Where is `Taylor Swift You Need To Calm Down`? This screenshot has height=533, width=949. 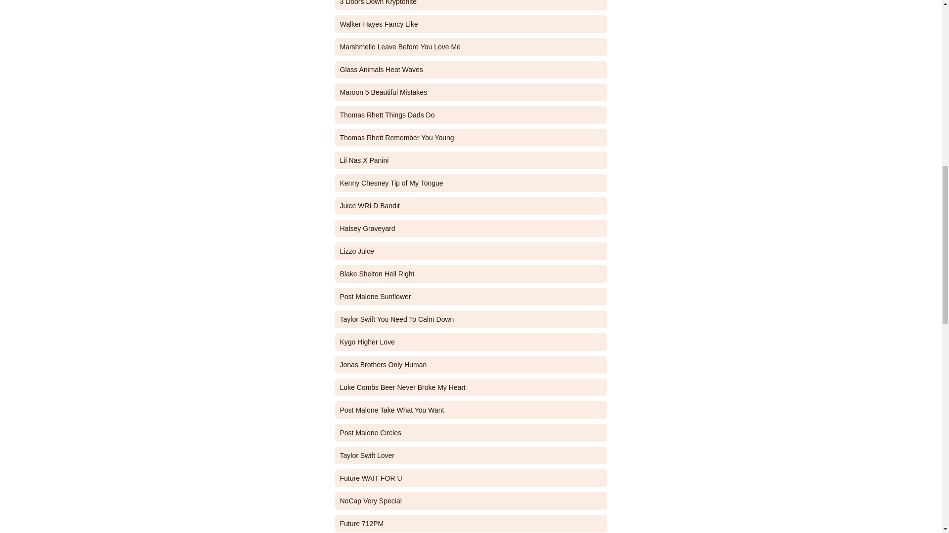 Taylor Swift You Need To Calm Down is located at coordinates (471, 319).